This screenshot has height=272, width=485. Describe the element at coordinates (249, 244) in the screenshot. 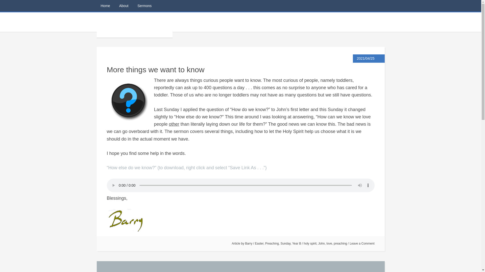

I see `Barry` at that location.